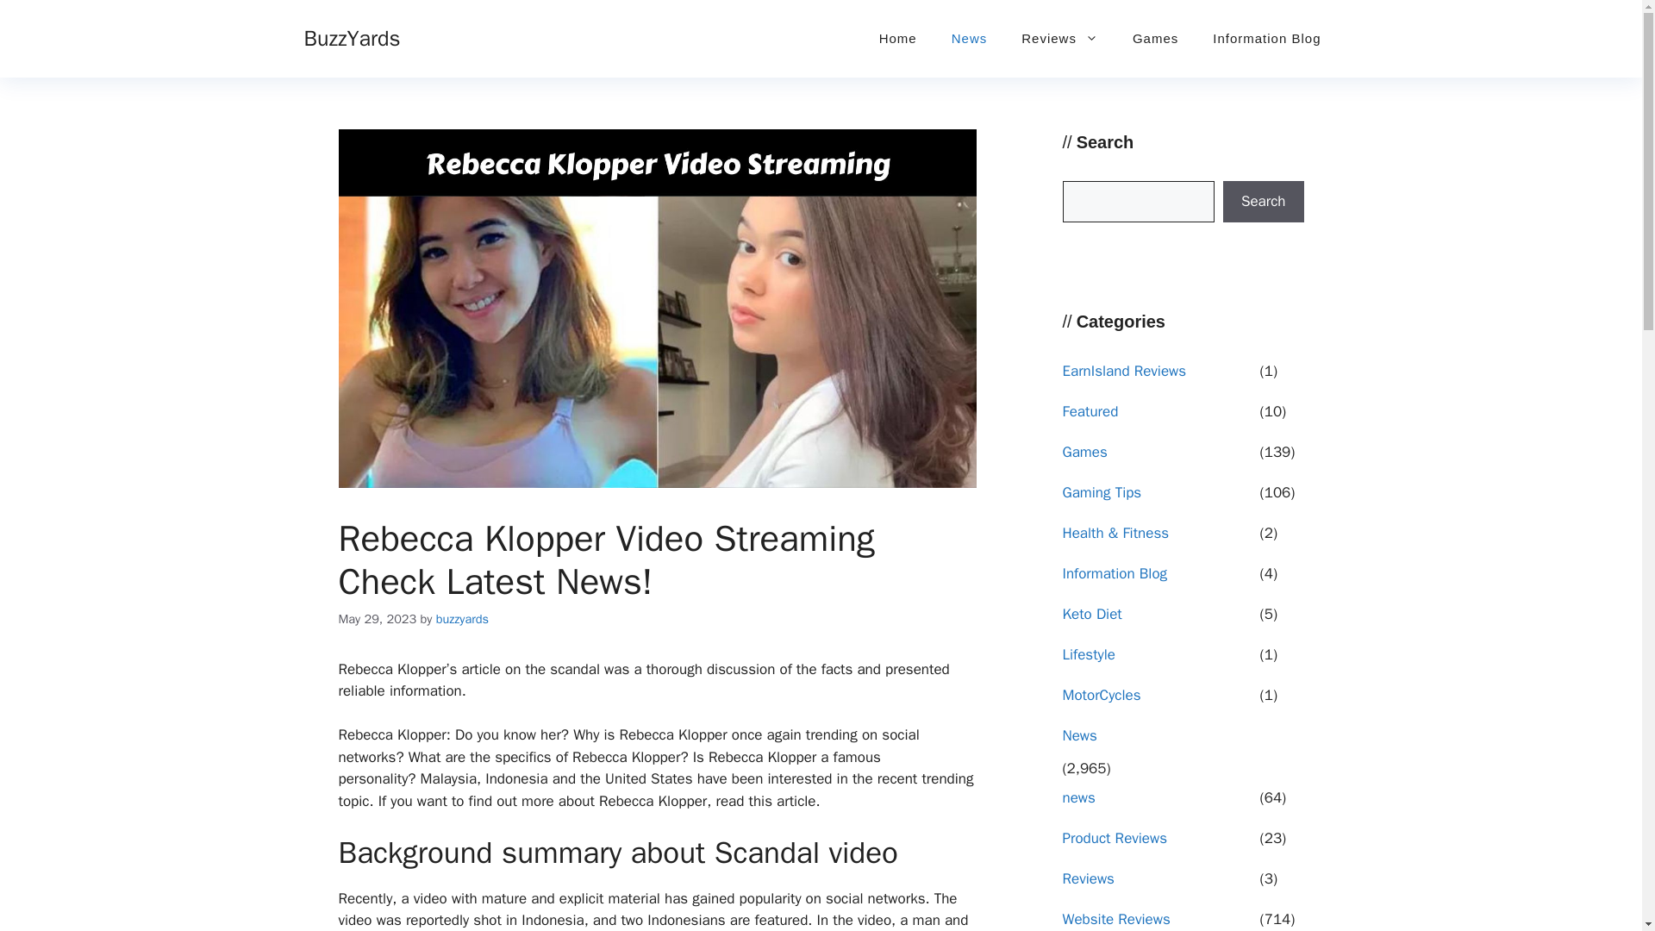 The height and width of the screenshot is (931, 1655). Describe the element at coordinates (1265, 38) in the screenshot. I see `Information Blog` at that location.